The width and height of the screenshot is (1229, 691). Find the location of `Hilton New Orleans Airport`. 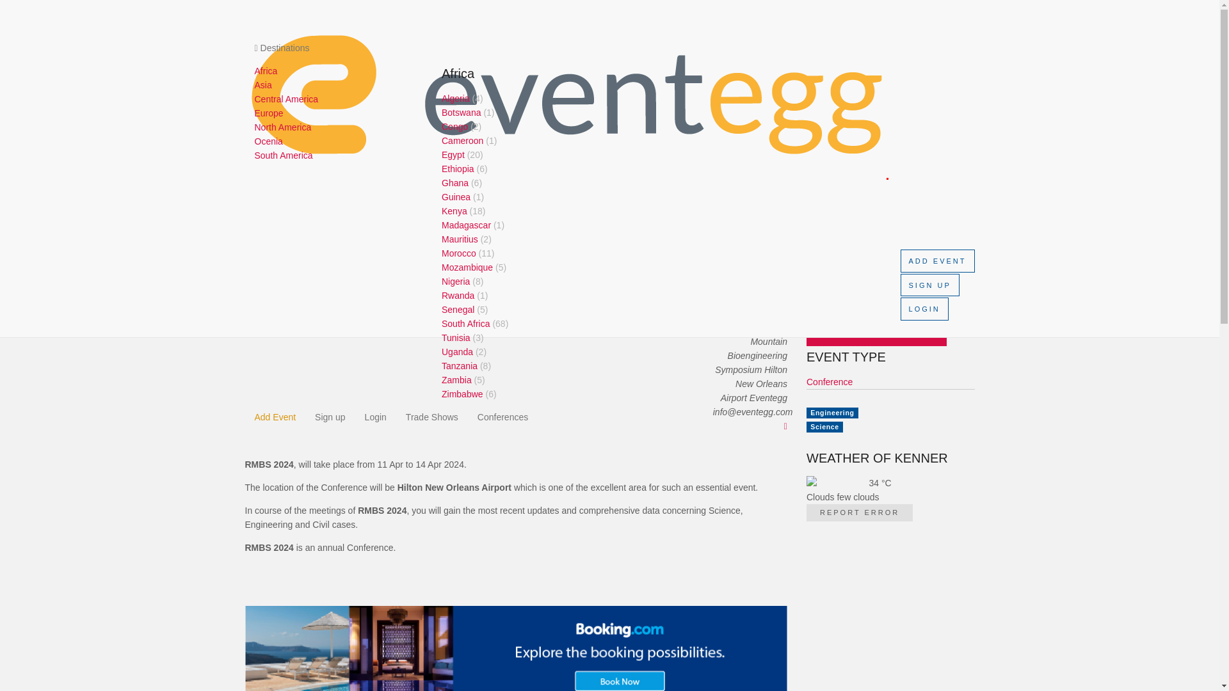

Hilton New Orleans Airport is located at coordinates (890, 238).